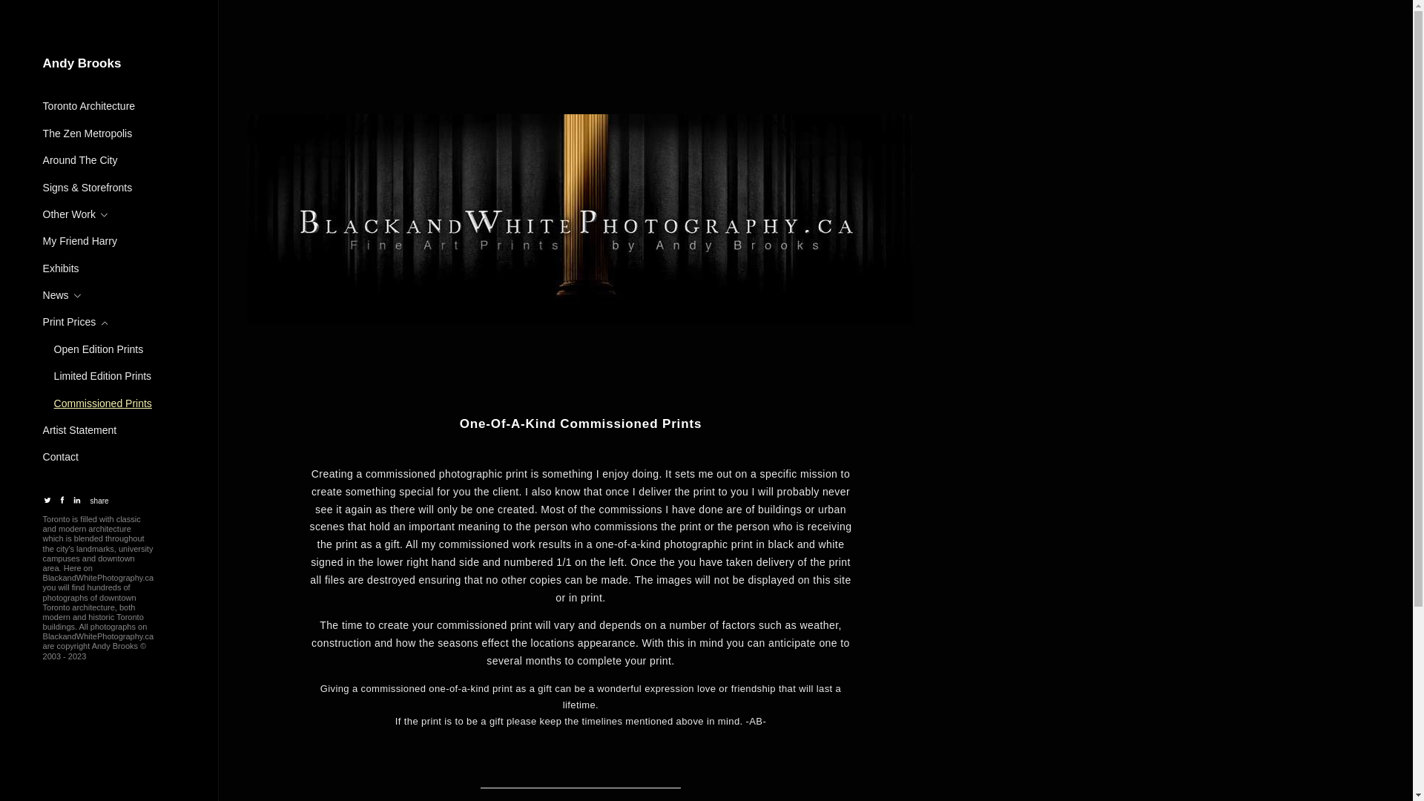 This screenshot has height=801, width=1424. Describe the element at coordinates (83, 161) in the screenshot. I see `Around The City` at that location.